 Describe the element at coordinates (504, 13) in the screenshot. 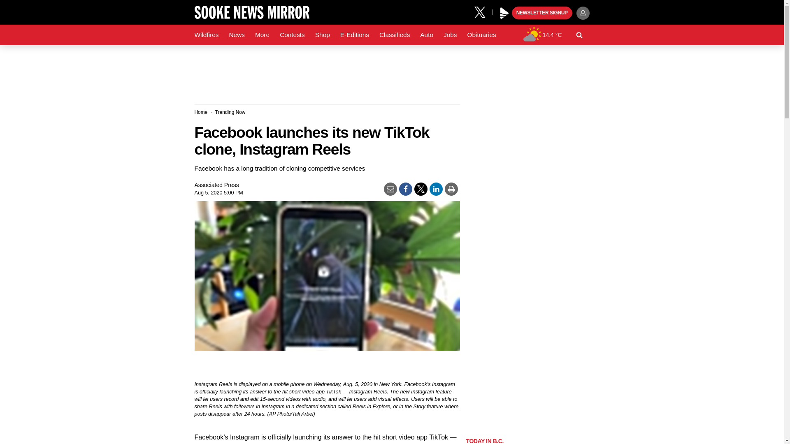

I see `Black Press Media` at that location.